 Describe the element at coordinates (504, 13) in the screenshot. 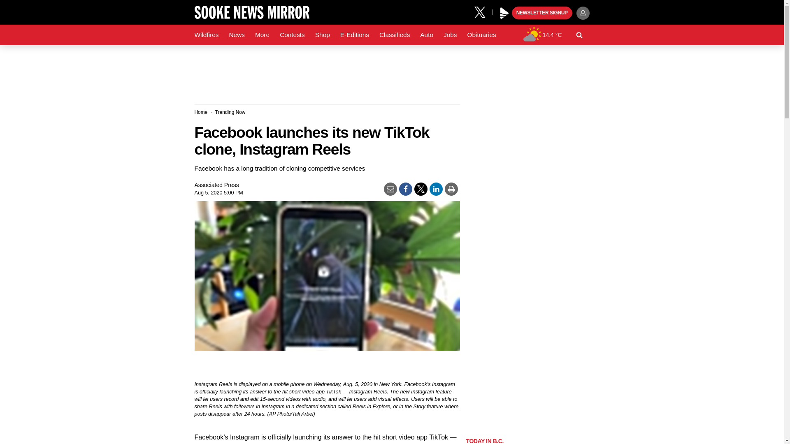

I see `Black Press Media` at that location.